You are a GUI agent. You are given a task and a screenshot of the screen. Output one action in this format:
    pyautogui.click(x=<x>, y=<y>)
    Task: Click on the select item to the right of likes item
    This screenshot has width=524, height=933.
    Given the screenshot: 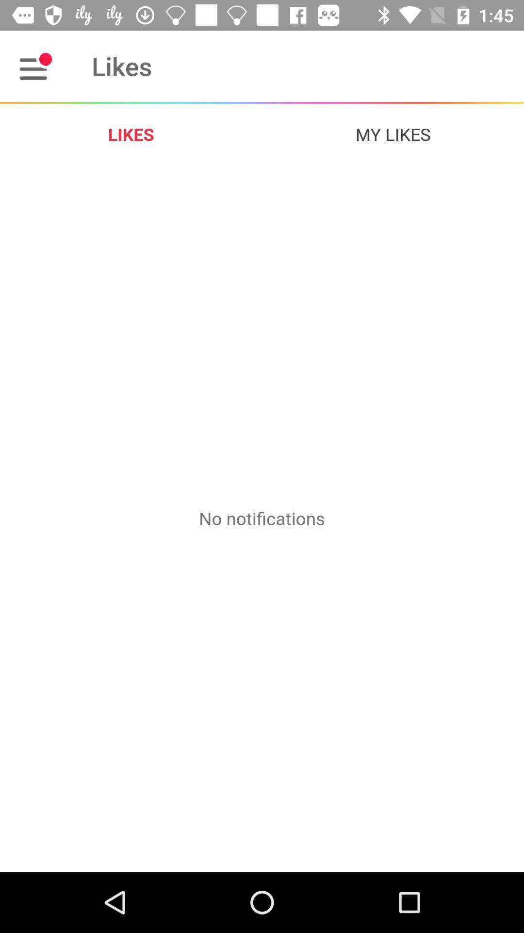 What is the action you would take?
    pyautogui.click(x=393, y=134)
    